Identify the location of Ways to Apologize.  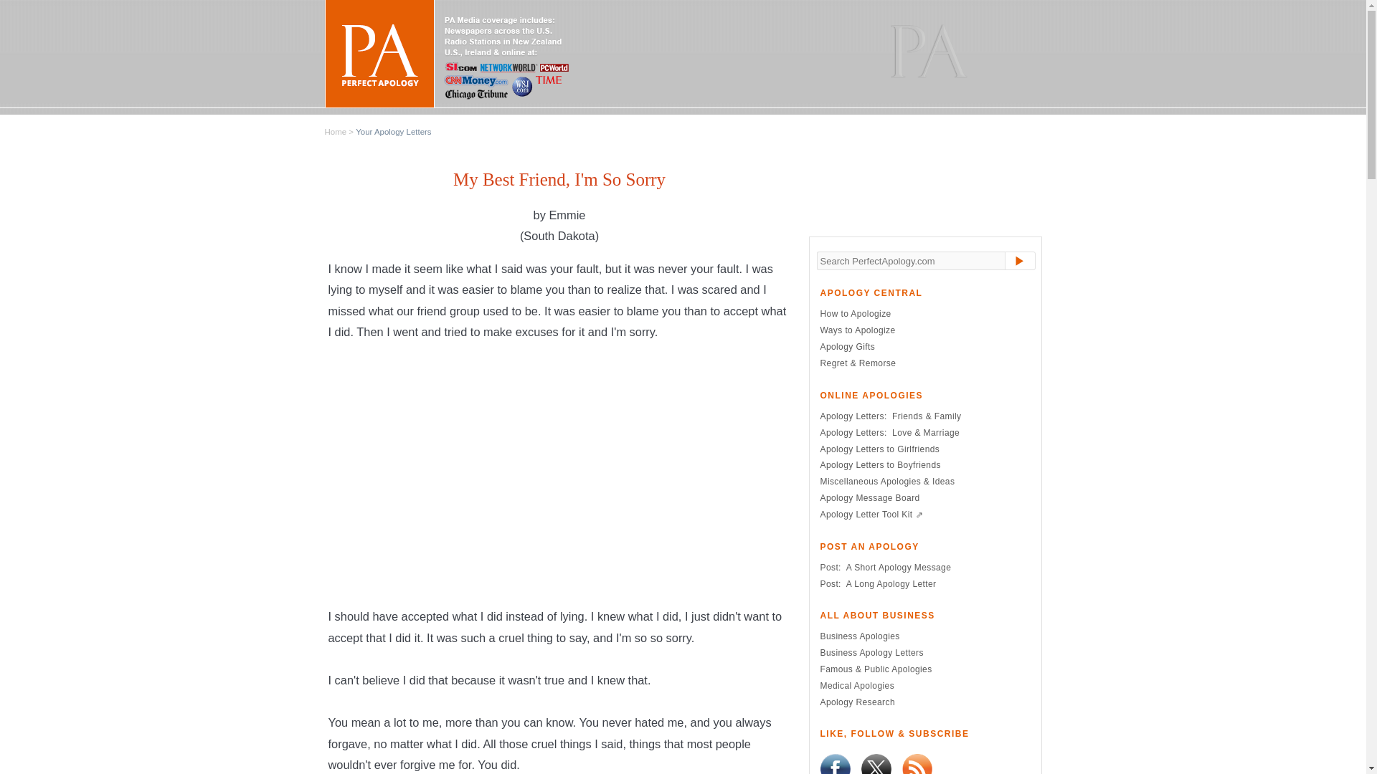
(852, 330).